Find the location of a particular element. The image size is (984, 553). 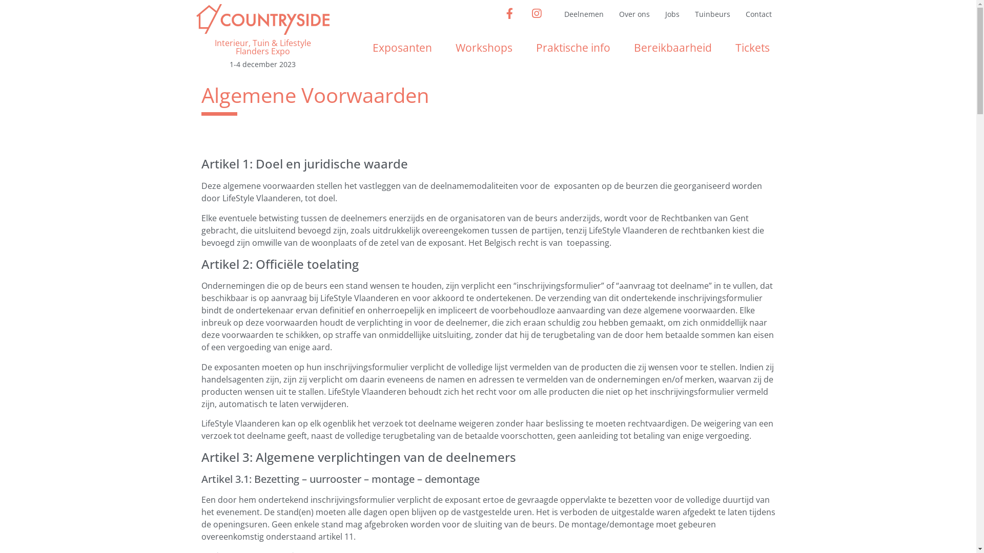

Contact is located at coordinates (758, 14).